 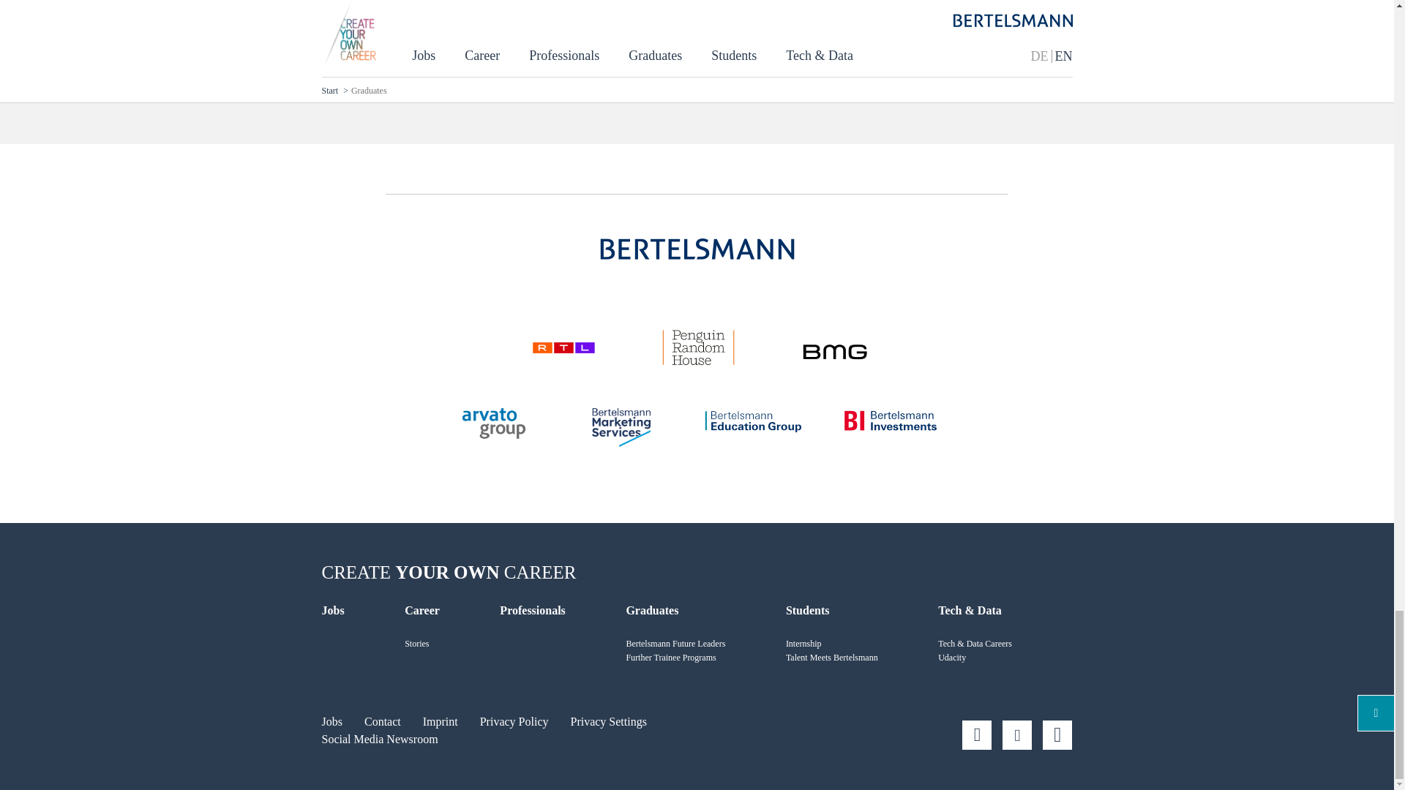 What do you see at coordinates (1017, 734) in the screenshot?
I see `LinkedIn` at bounding box center [1017, 734].